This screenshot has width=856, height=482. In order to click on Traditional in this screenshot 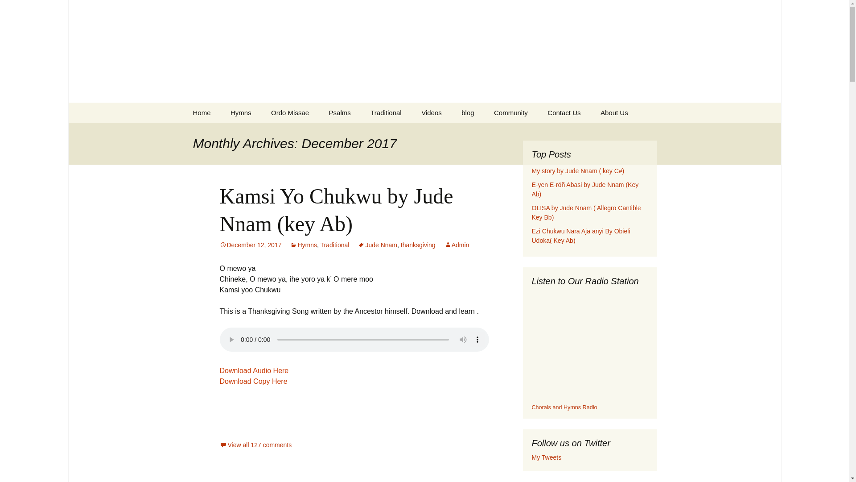, I will do `click(385, 112)`.